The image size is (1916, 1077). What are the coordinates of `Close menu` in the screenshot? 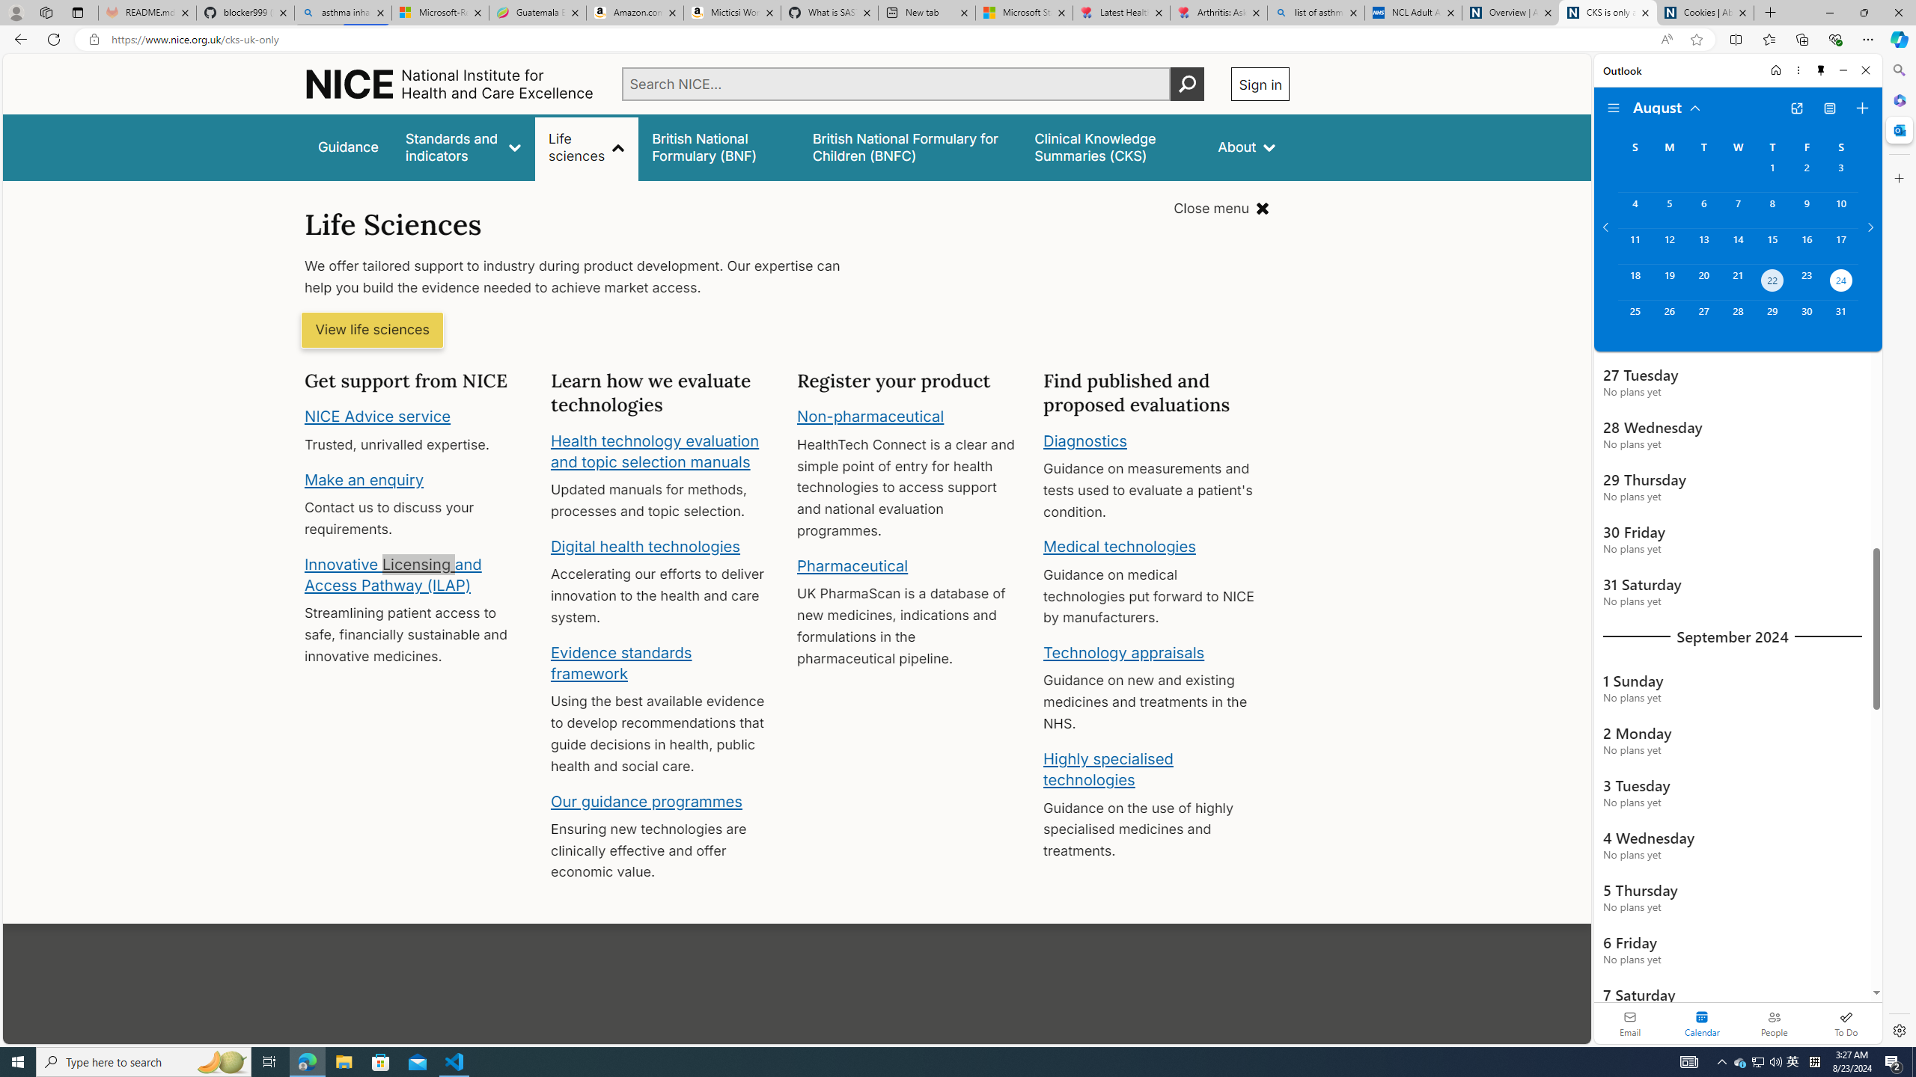 It's located at (1221, 209).